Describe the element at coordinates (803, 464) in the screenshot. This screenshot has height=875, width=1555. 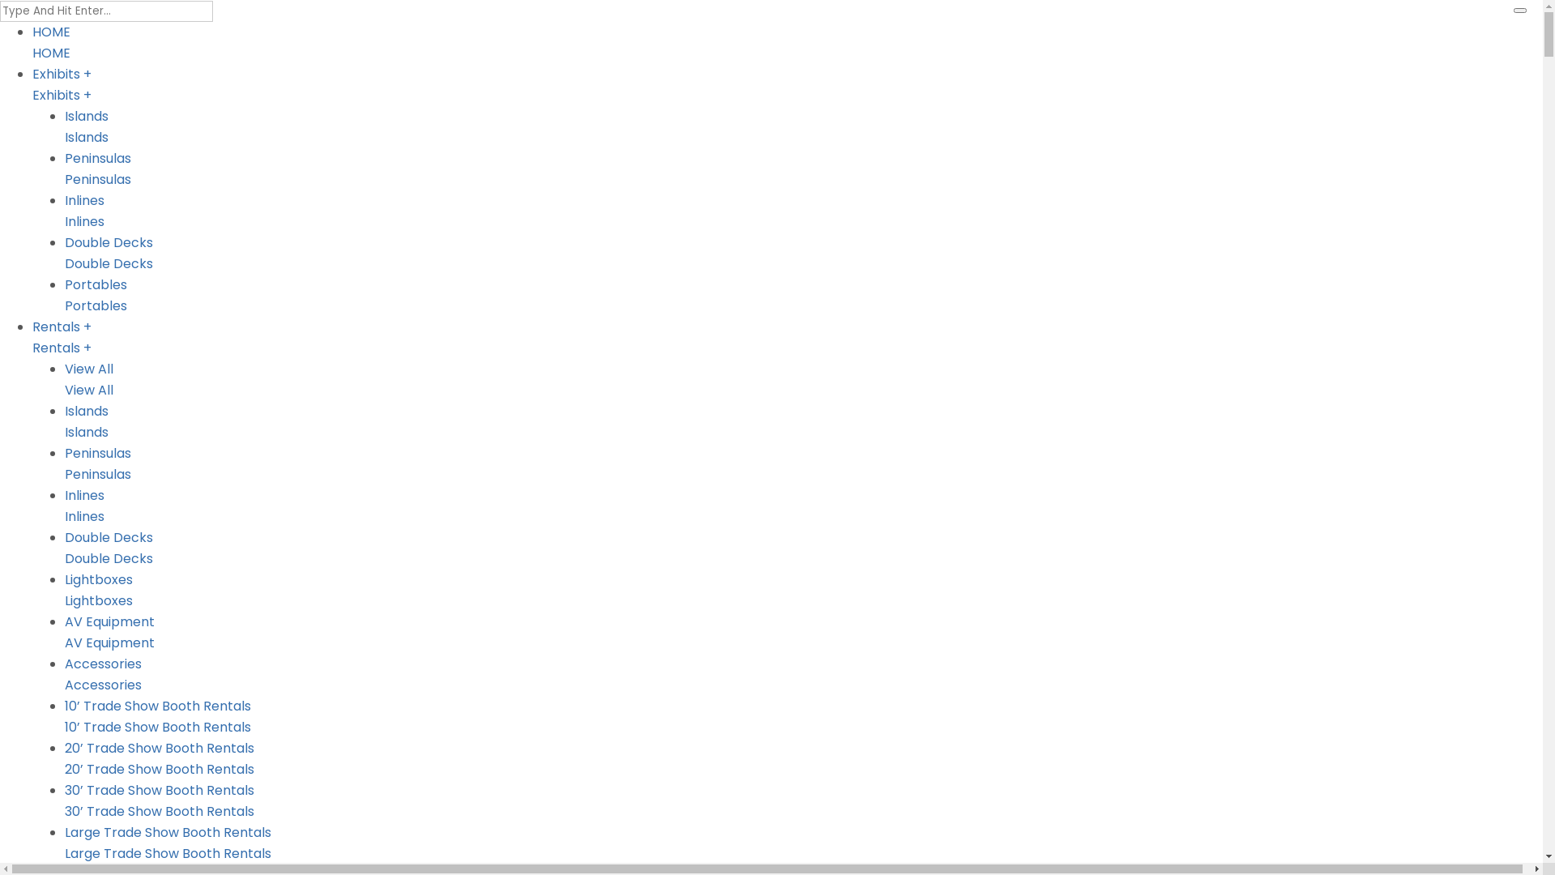
I see `Peninsulas
Peninsulas` at that location.